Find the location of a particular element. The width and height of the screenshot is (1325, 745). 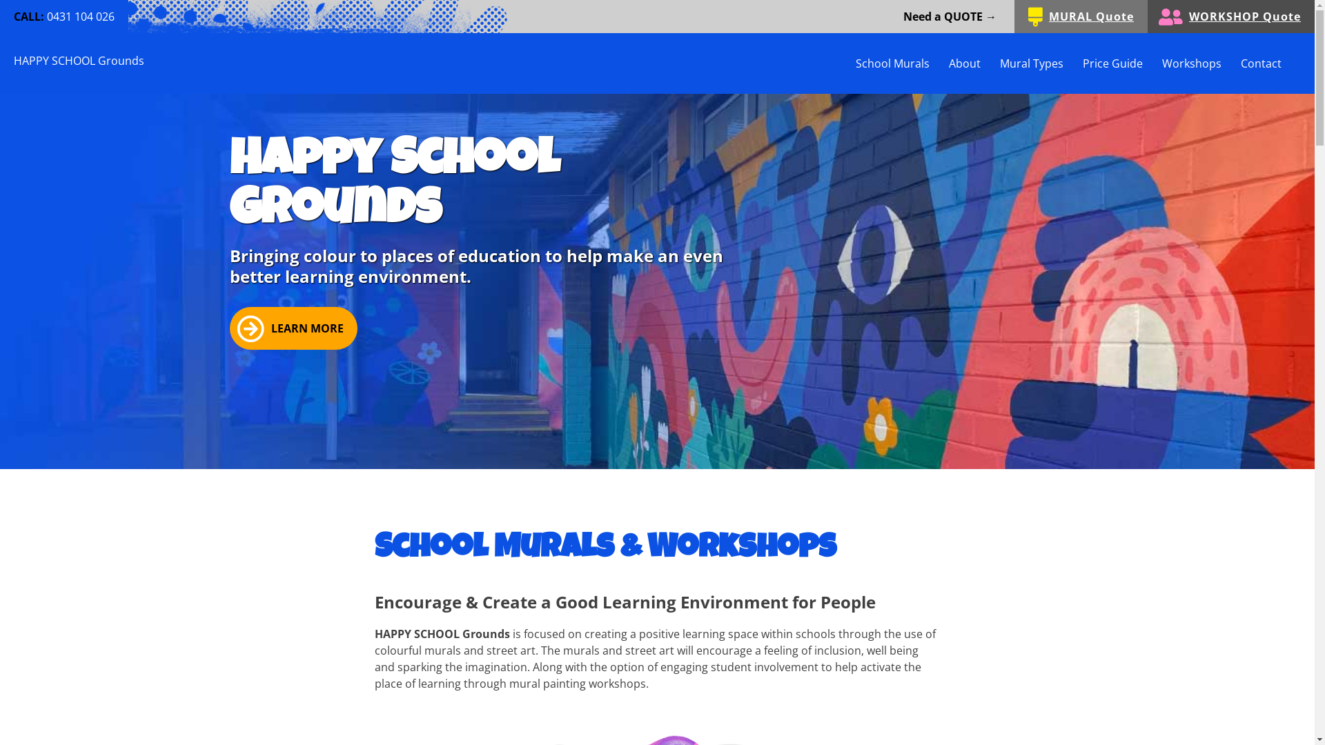

Contact is located at coordinates (1271, 63).